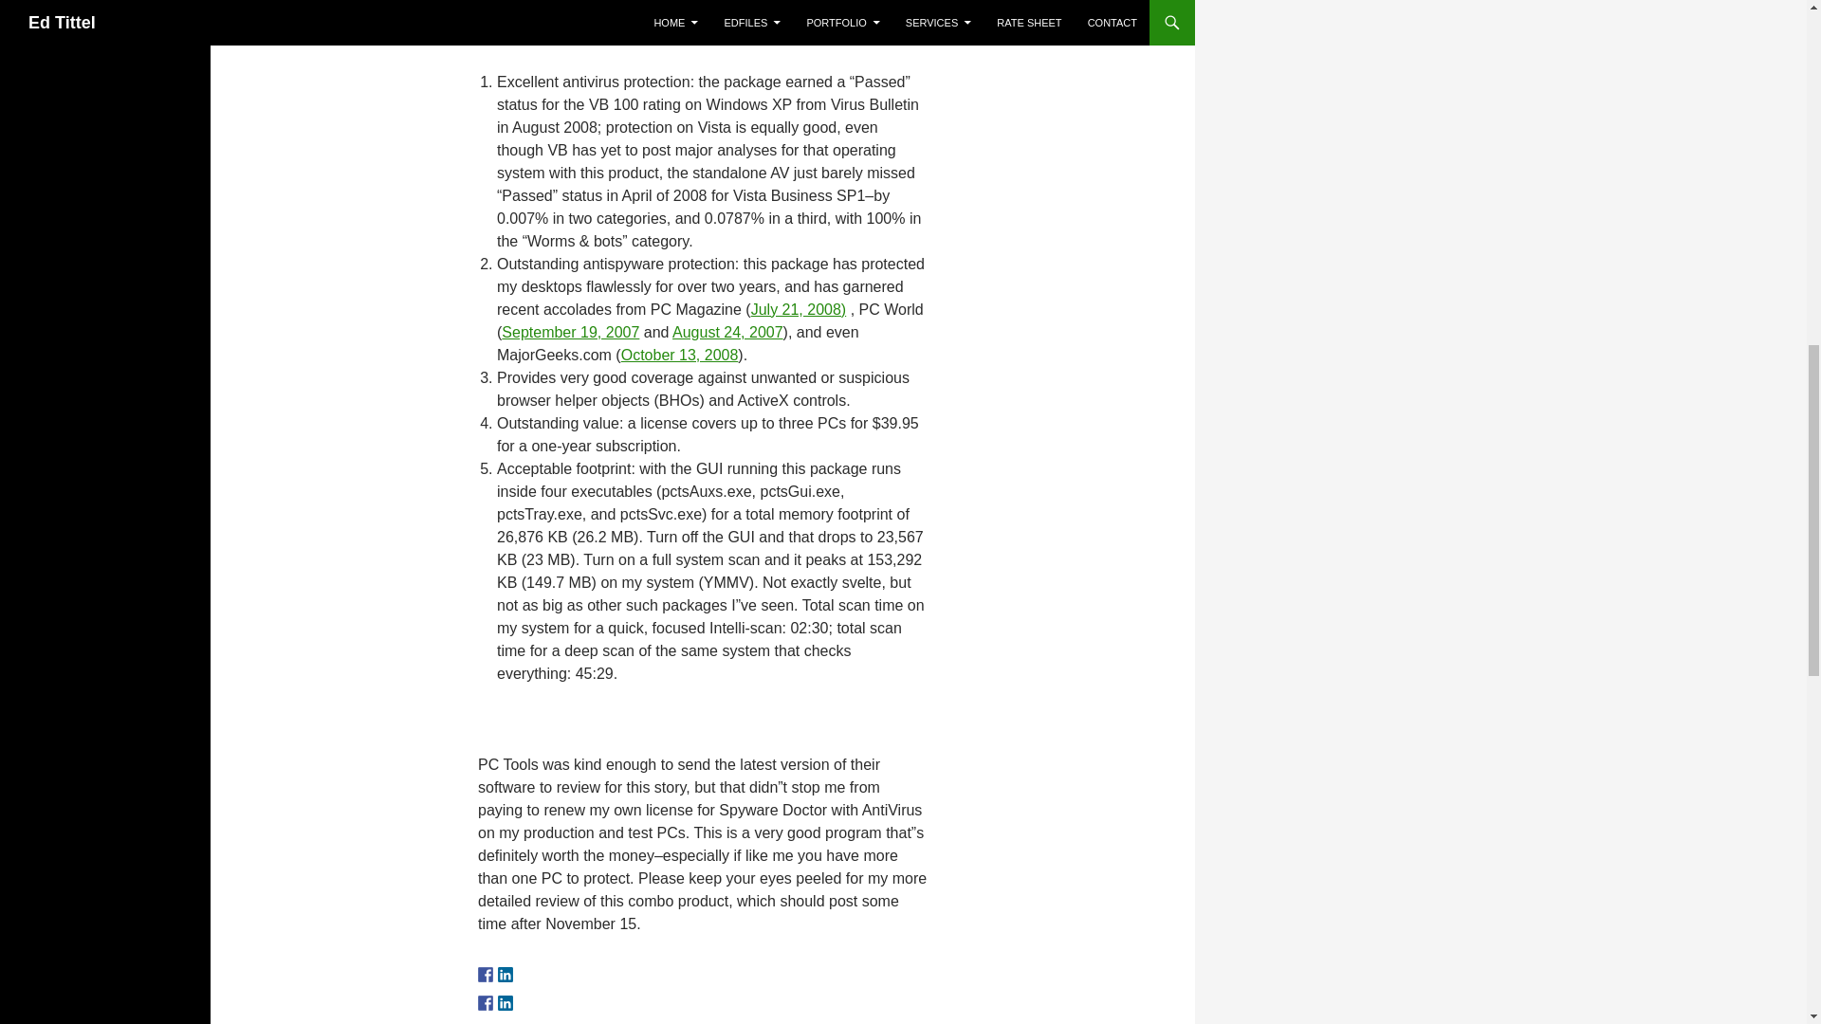  What do you see at coordinates (486, 1002) in the screenshot?
I see `Share on Facebook` at bounding box center [486, 1002].